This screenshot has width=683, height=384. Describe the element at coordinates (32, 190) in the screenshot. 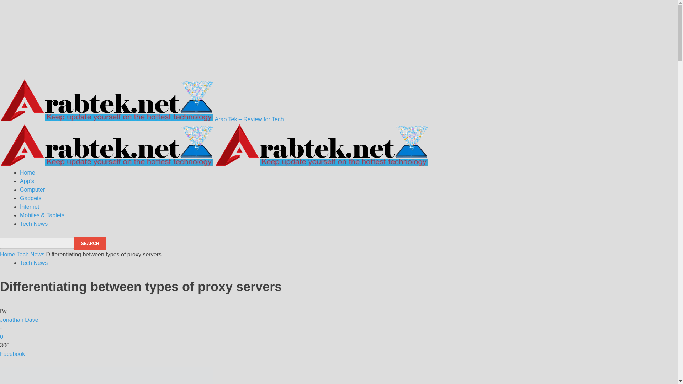

I see `Computer` at that location.